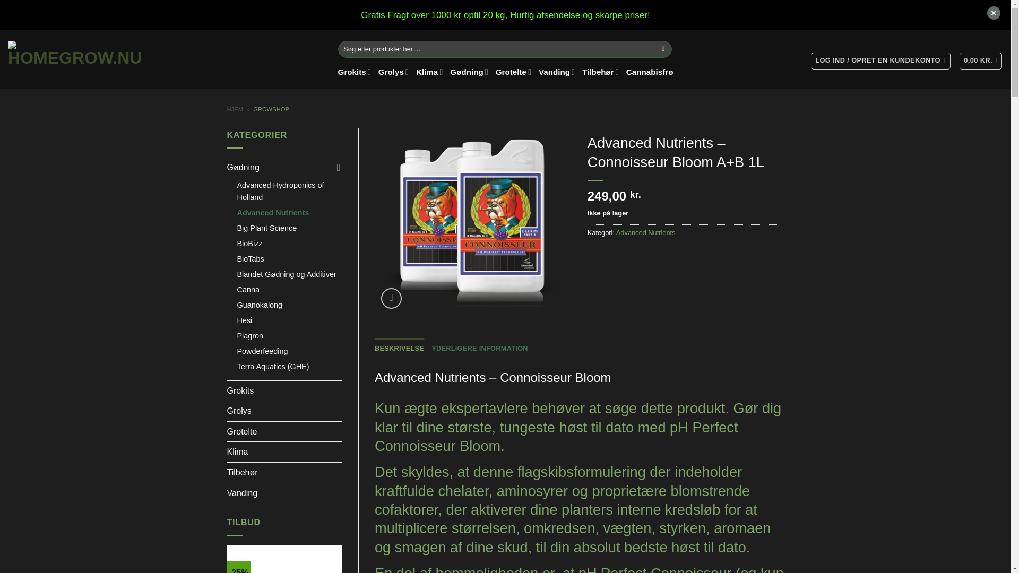 This screenshot has height=573, width=1019. I want to click on Grotelte, so click(513, 72).